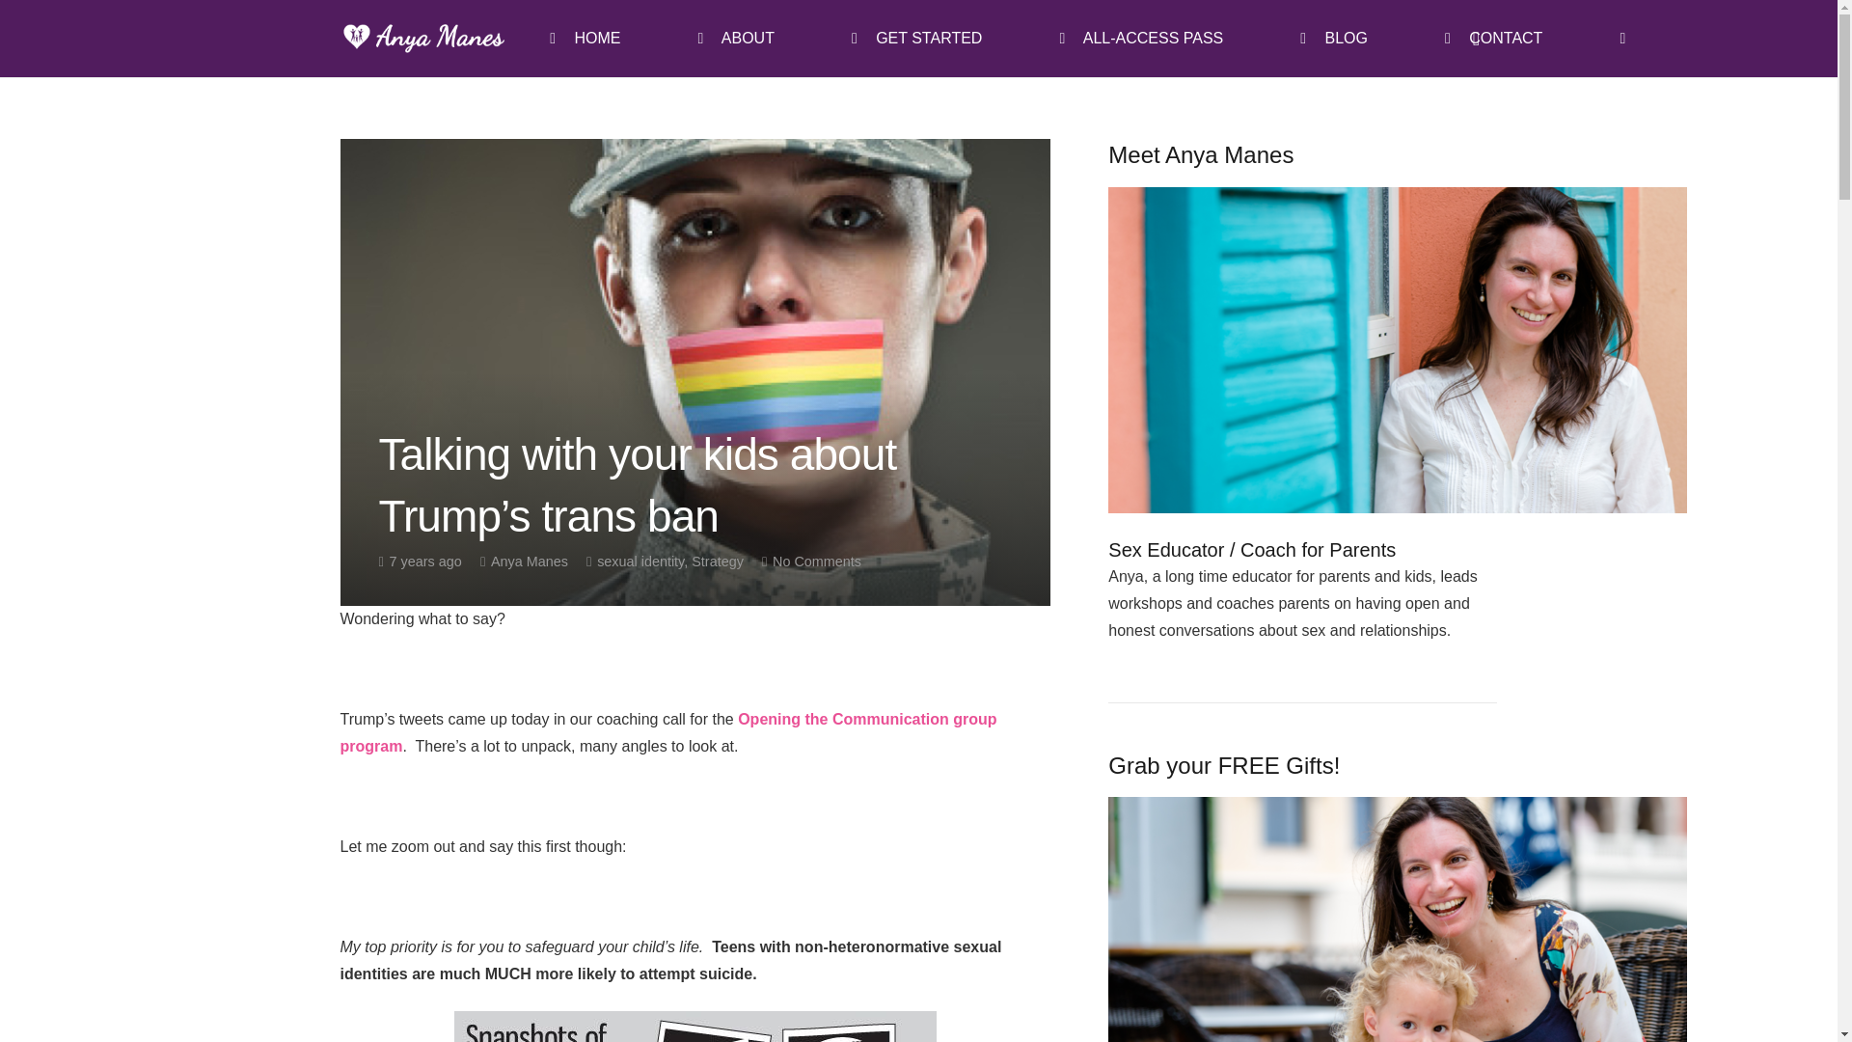  What do you see at coordinates (1333, 39) in the screenshot?
I see `BLOG` at bounding box center [1333, 39].